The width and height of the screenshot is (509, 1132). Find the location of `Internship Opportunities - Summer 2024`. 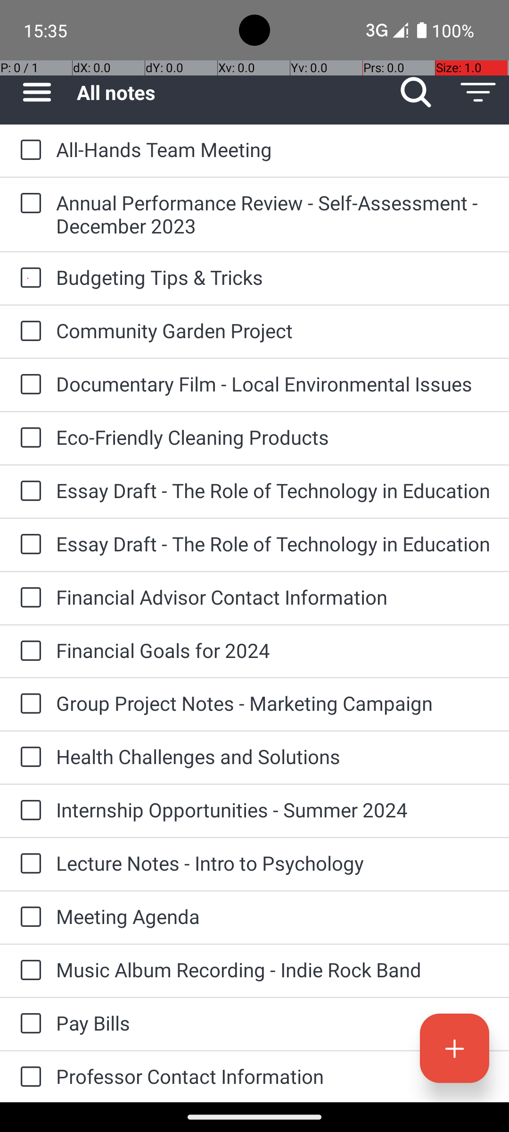

Internship Opportunities - Summer 2024 is located at coordinates (273, 809).